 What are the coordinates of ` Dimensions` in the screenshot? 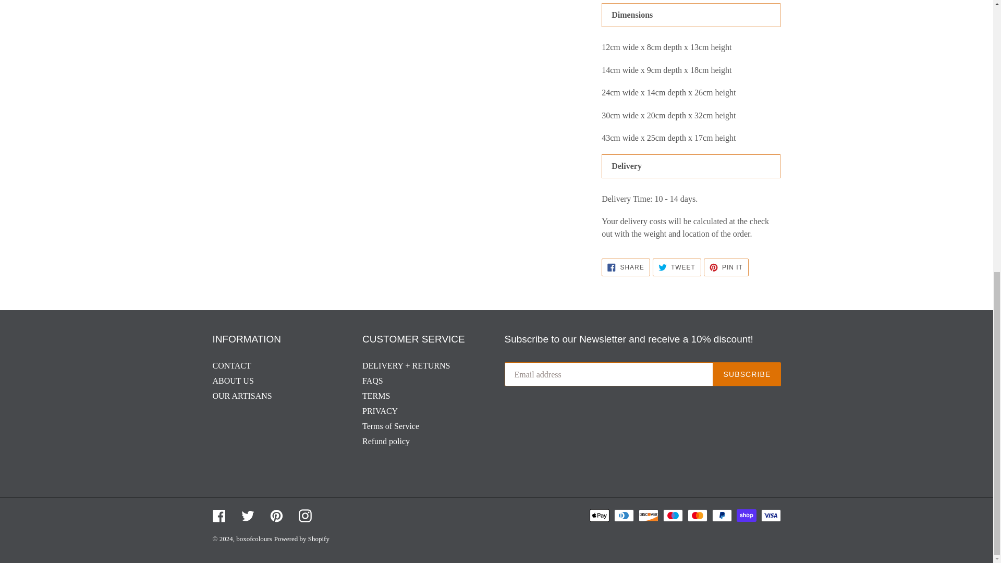 It's located at (677, 267).